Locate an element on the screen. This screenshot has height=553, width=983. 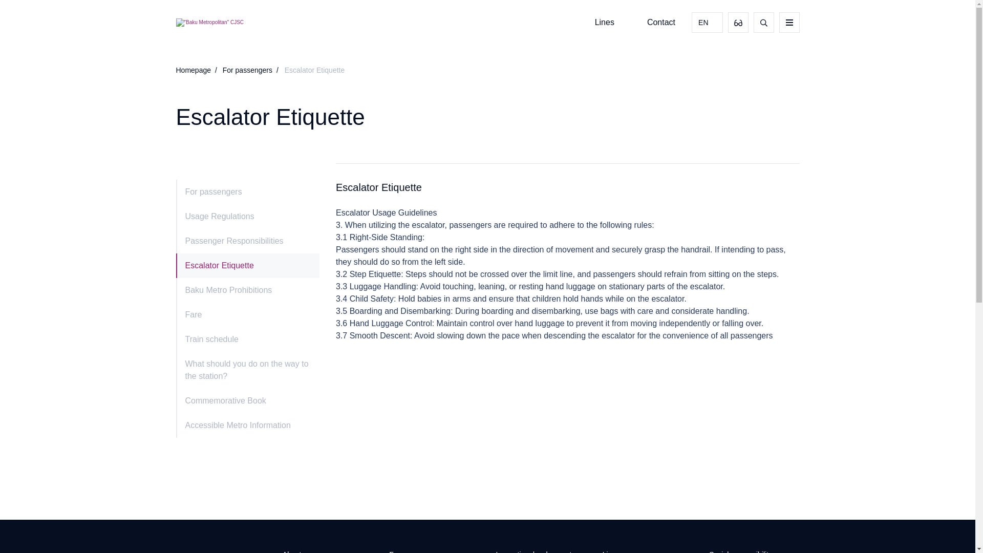
EN is located at coordinates (707, 22).